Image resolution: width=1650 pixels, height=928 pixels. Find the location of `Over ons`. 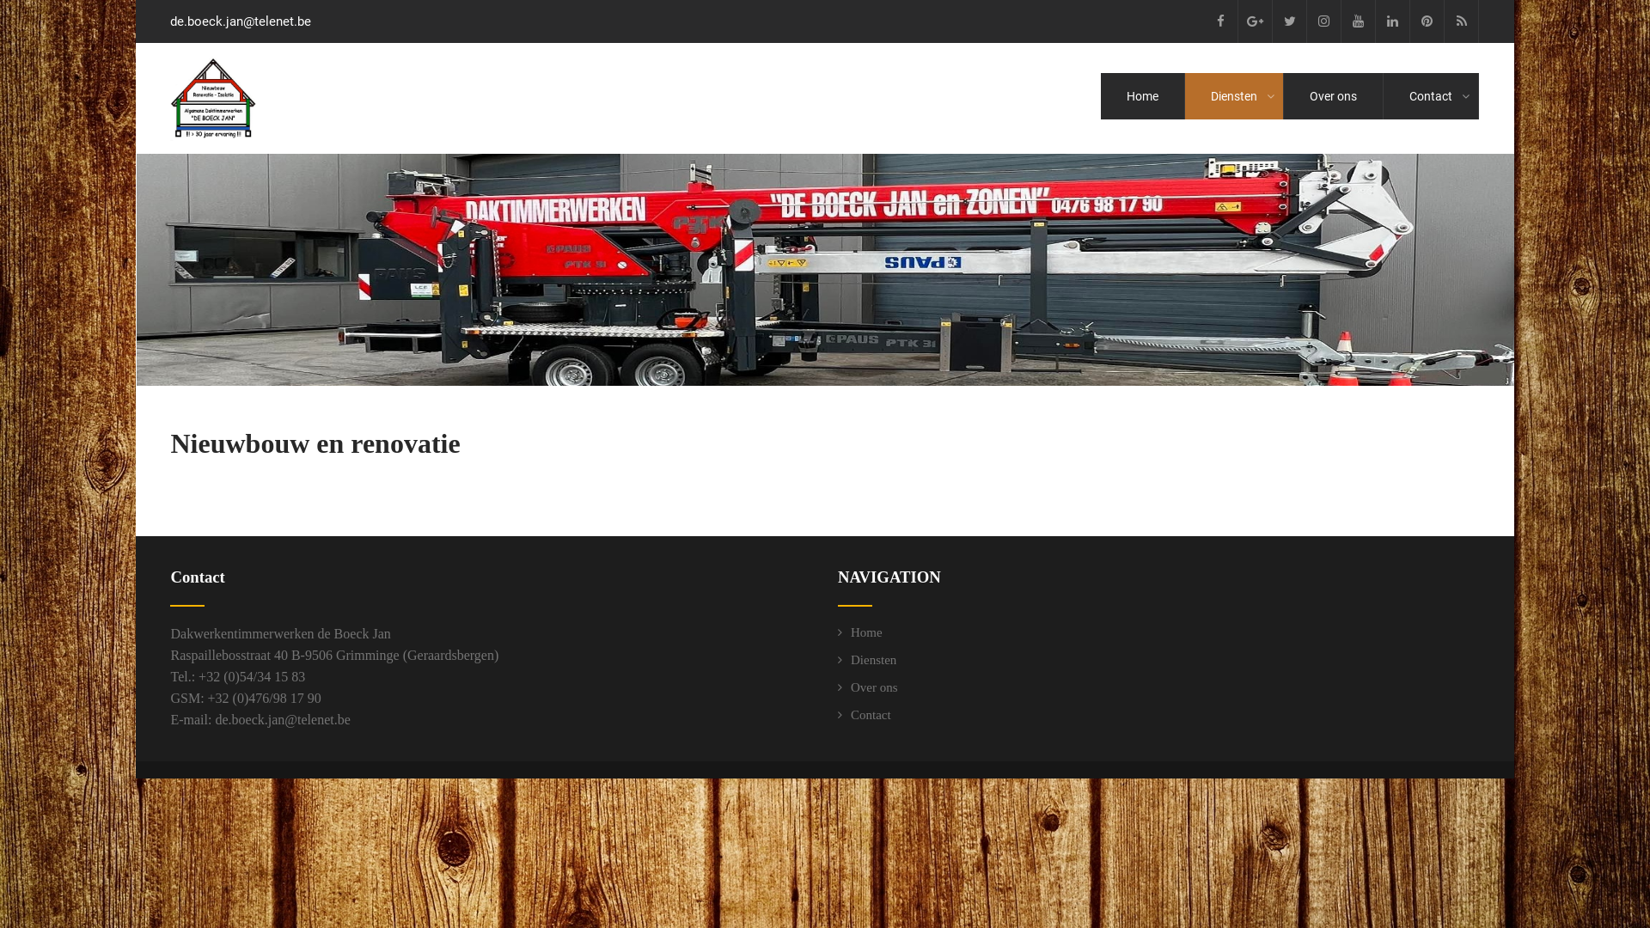

Over ons is located at coordinates (1334, 96).